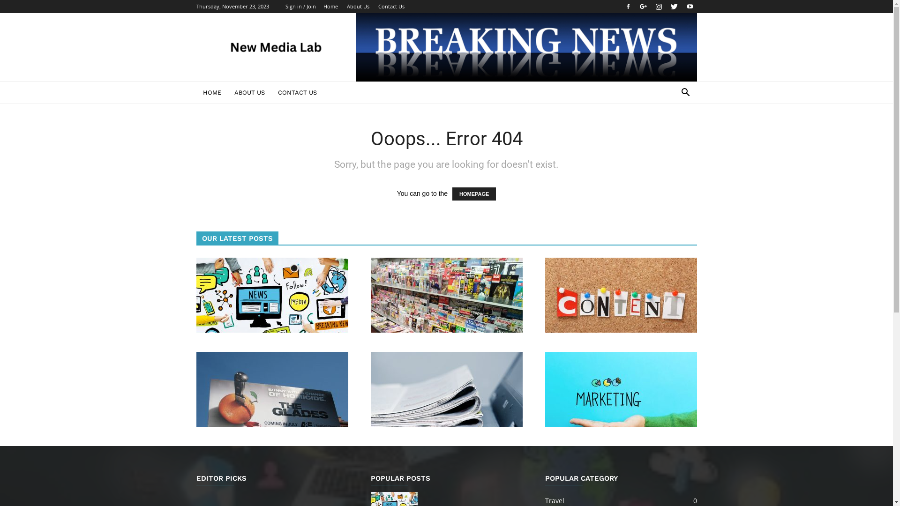 This screenshot has width=900, height=506. Describe the element at coordinates (300, 7) in the screenshot. I see `Sign in / Join` at that location.